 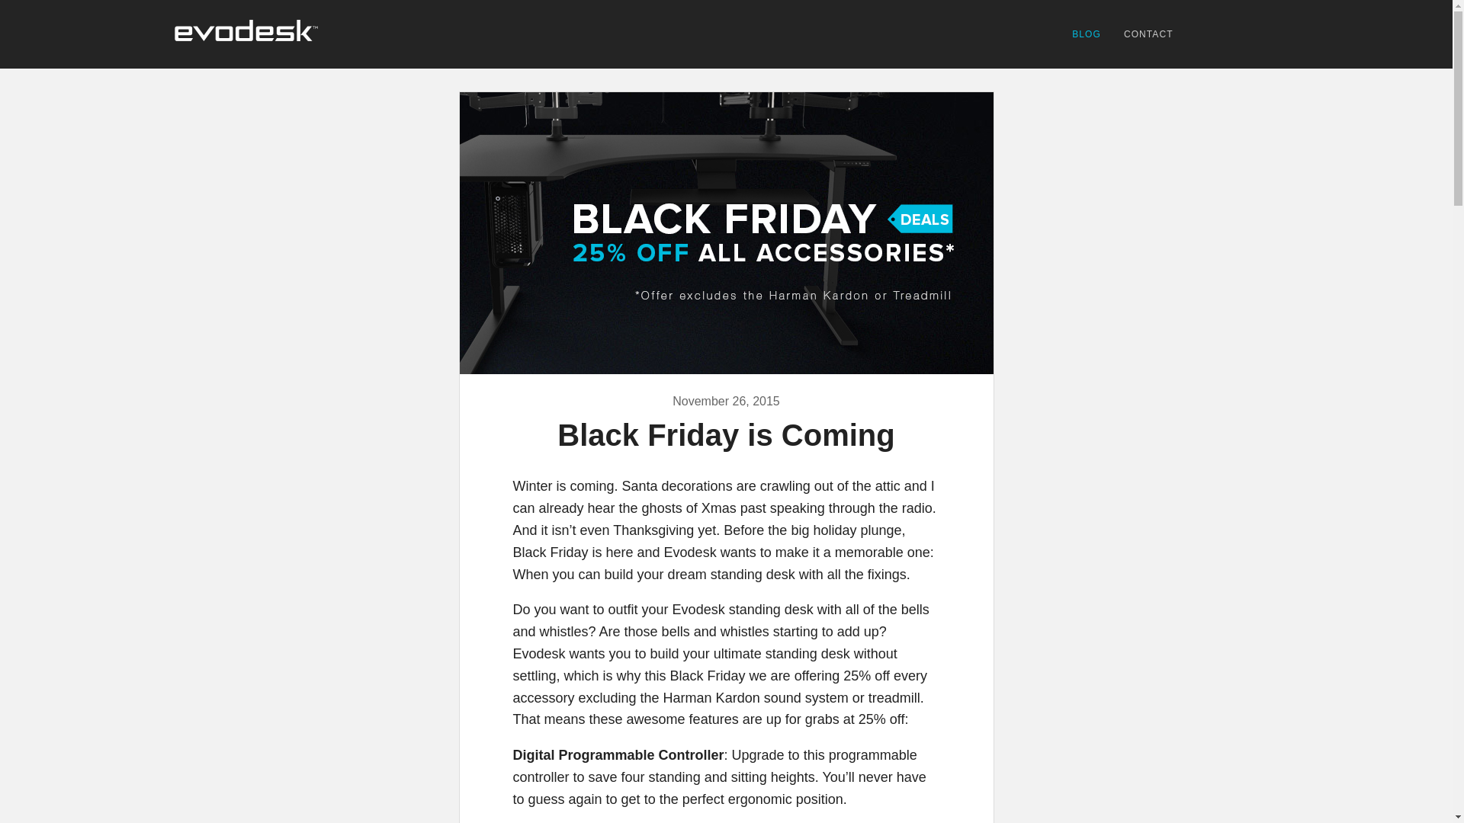 What do you see at coordinates (1148, 34) in the screenshot?
I see `CONTACT` at bounding box center [1148, 34].